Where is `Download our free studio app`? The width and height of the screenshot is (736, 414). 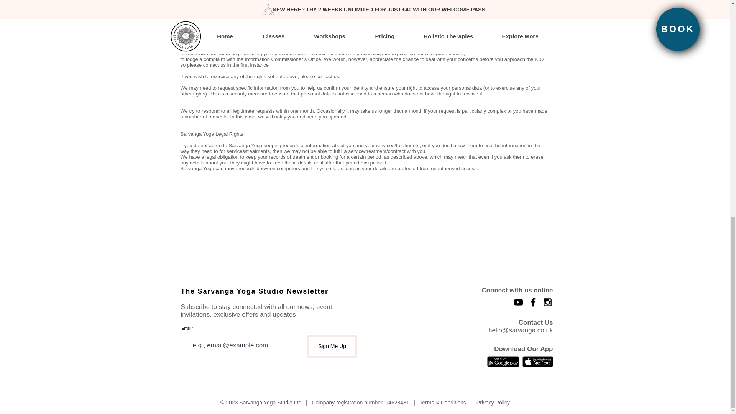
Download our free studio app is located at coordinates (503, 361).